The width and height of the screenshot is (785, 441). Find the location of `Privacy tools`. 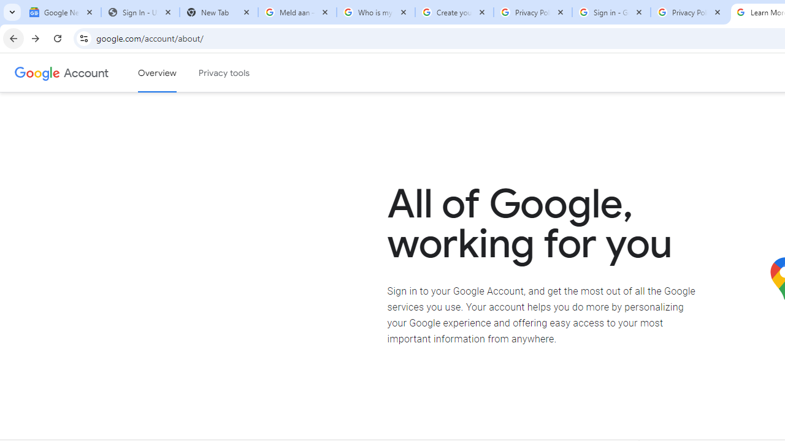

Privacy tools is located at coordinates (224, 73).